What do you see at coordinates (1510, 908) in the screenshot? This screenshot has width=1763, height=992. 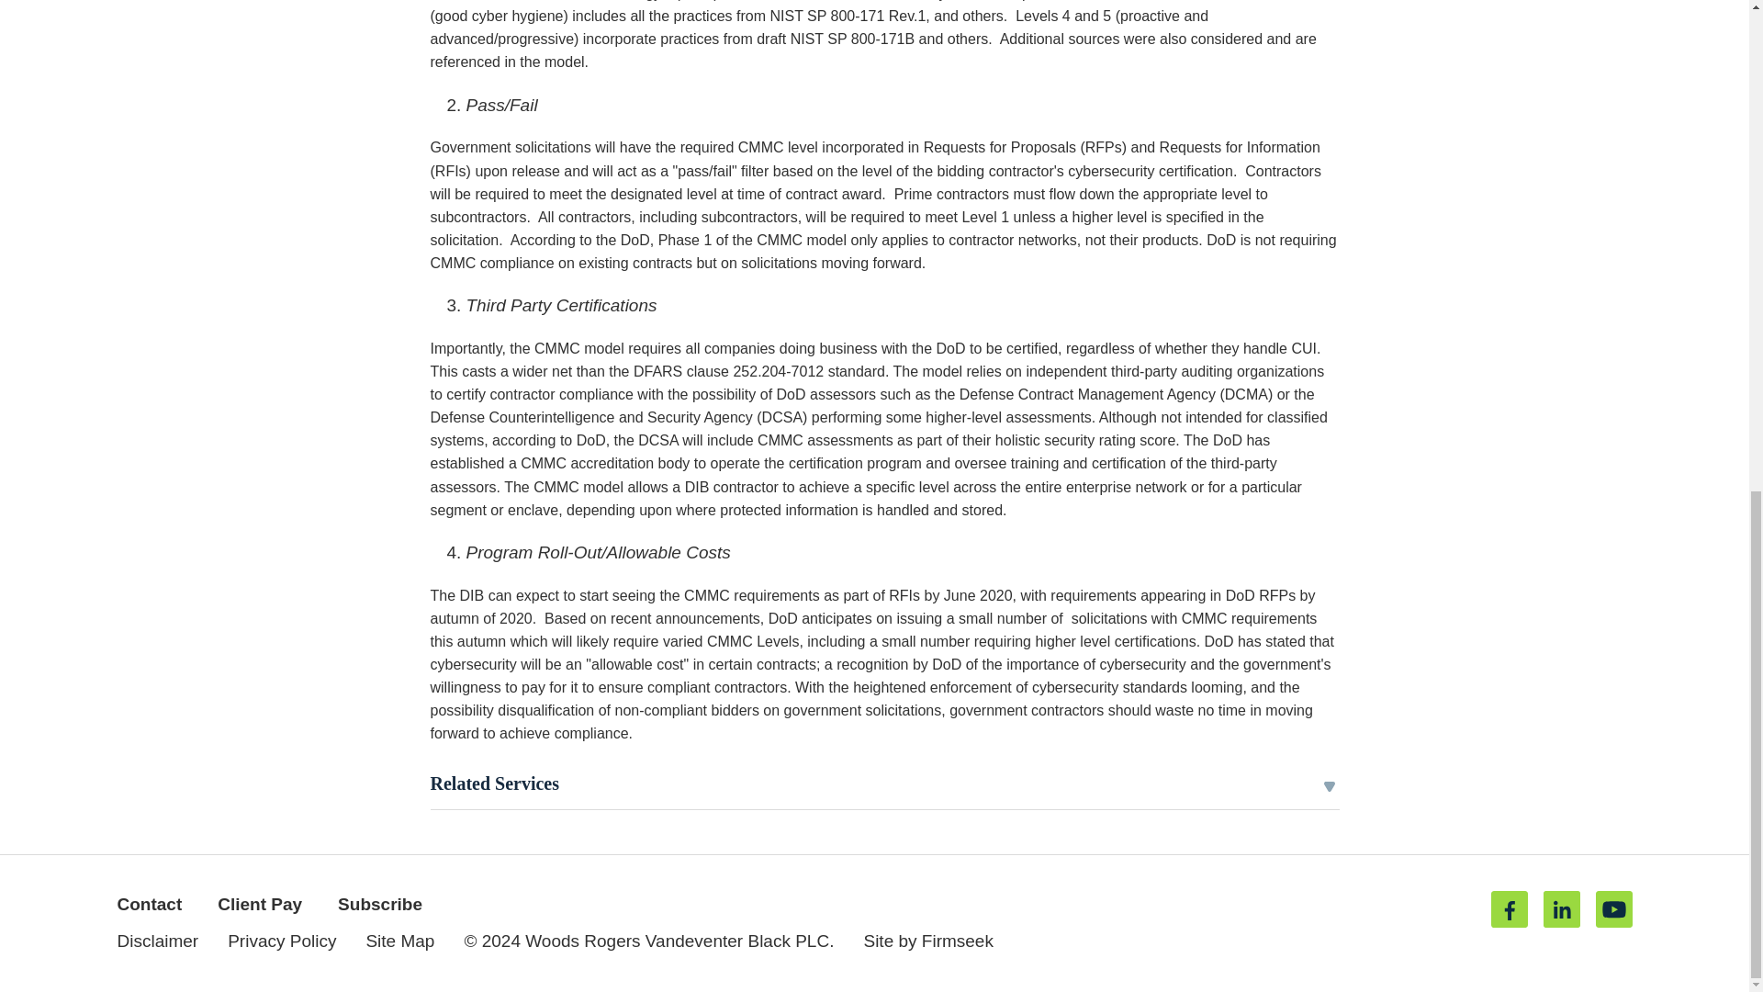 I see `Facebook` at bounding box center [1510, 908].